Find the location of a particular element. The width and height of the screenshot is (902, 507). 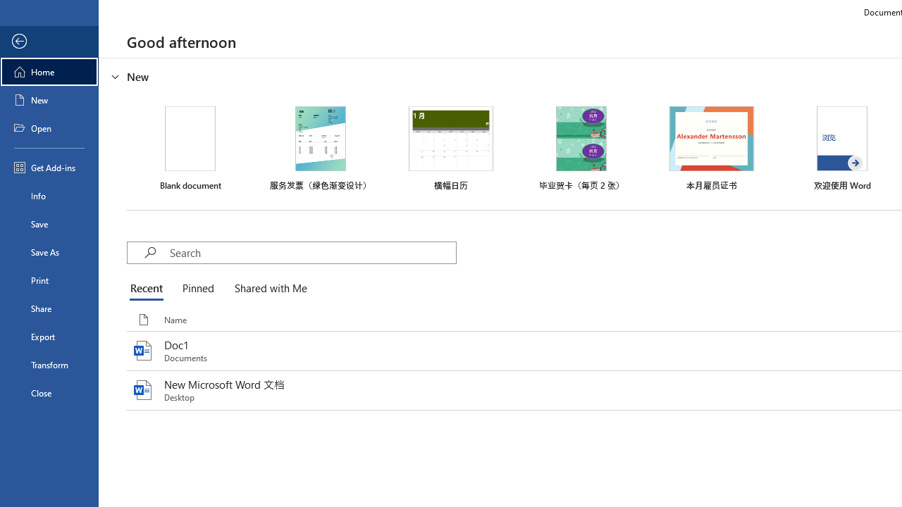

Open is located at coordinates (49, 128).